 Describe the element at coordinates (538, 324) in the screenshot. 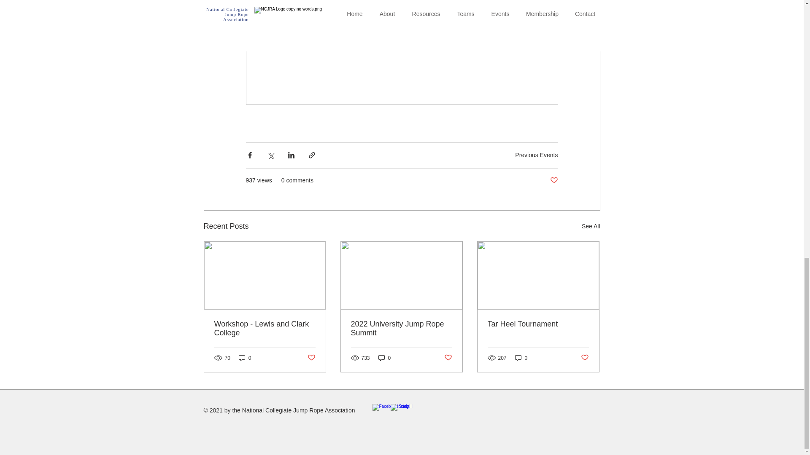

I see `Tar Heel Tournament` at that location.